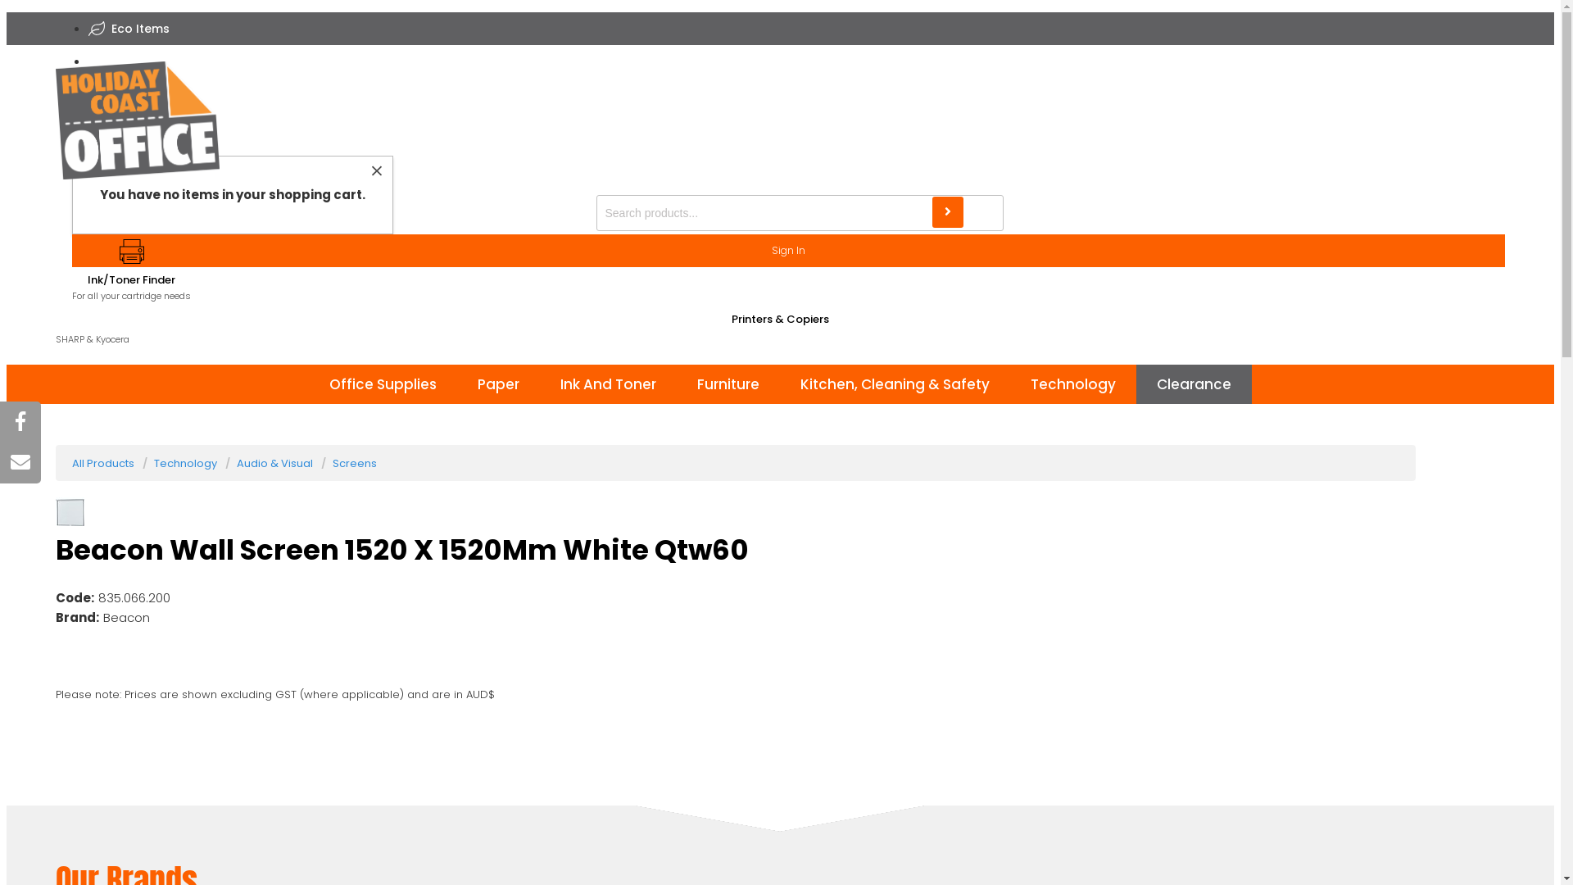  Describe the element at coordinates (895, 384) in the screenshot. I see `Kitchen, Cleaning & Safety` at that location.